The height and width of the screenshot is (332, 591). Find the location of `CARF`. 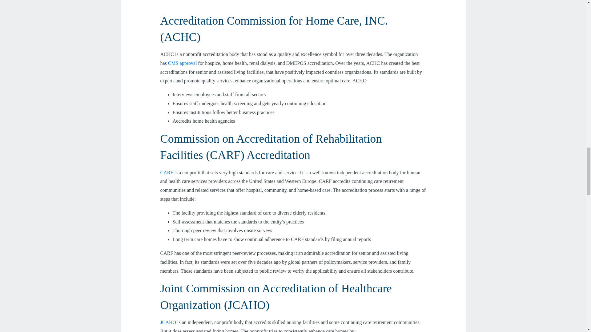

CARF is located at coordinates (167, 172).